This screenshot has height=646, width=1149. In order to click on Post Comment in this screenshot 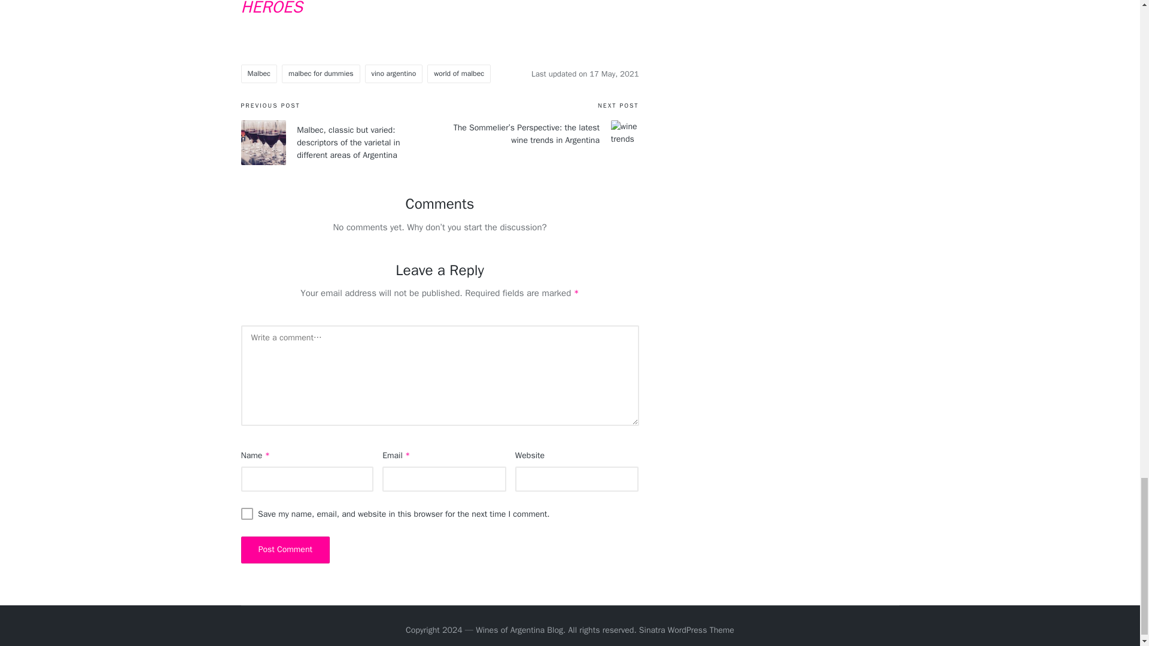, I will do `click(285, 550)`.